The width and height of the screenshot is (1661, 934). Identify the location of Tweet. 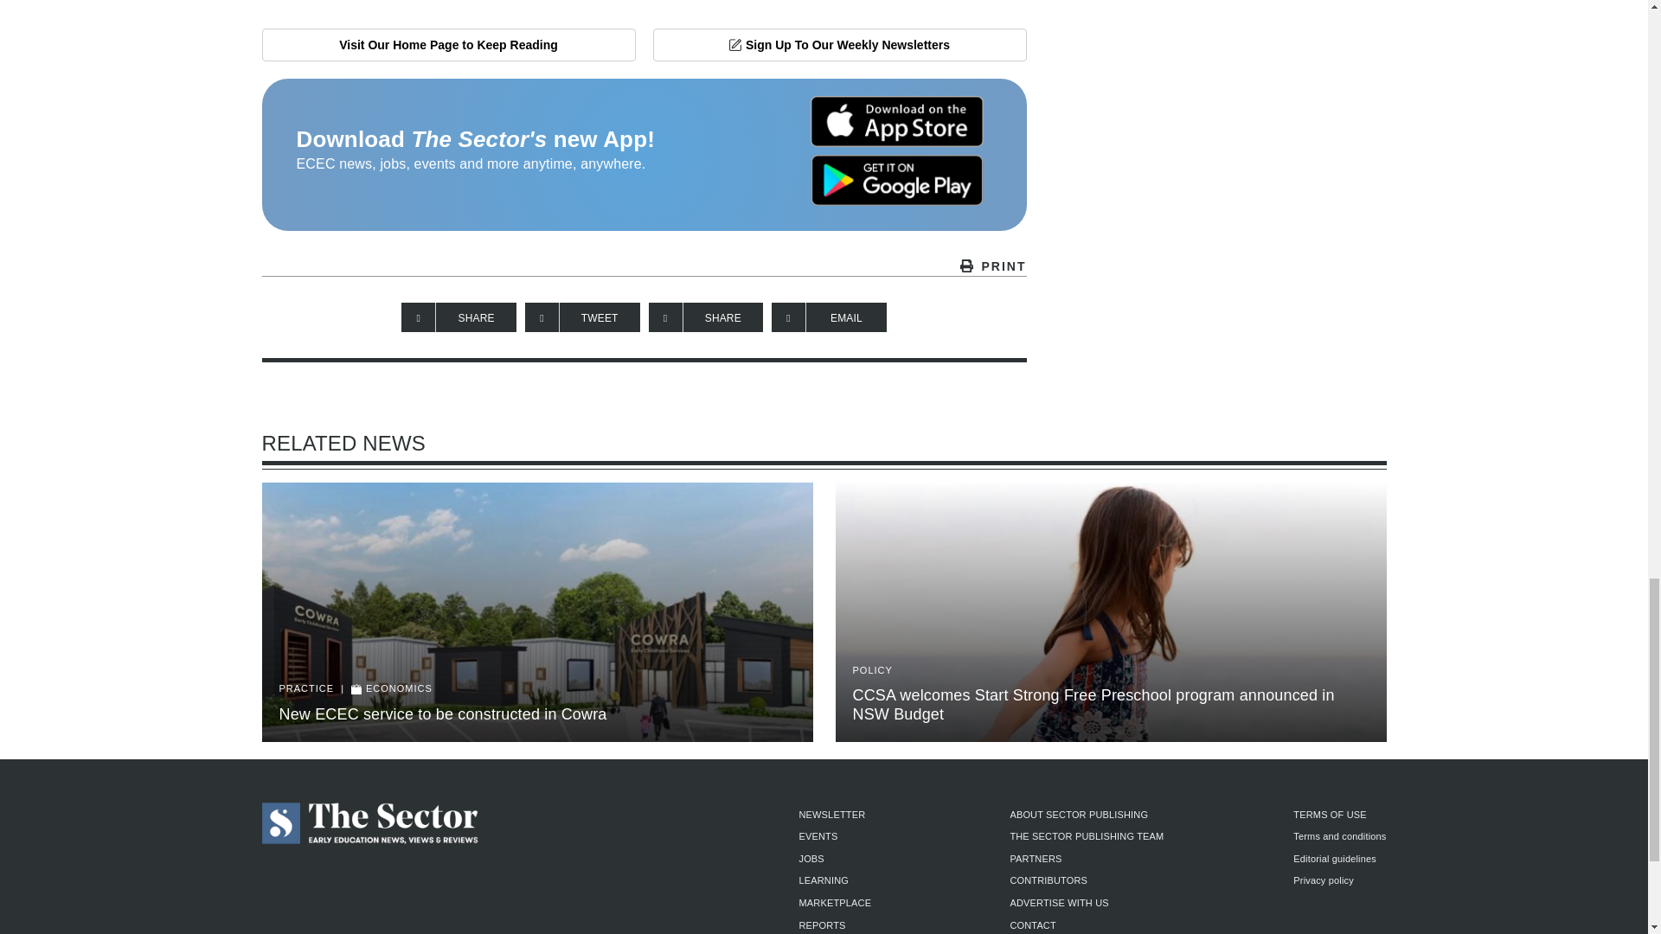
(581, 317).